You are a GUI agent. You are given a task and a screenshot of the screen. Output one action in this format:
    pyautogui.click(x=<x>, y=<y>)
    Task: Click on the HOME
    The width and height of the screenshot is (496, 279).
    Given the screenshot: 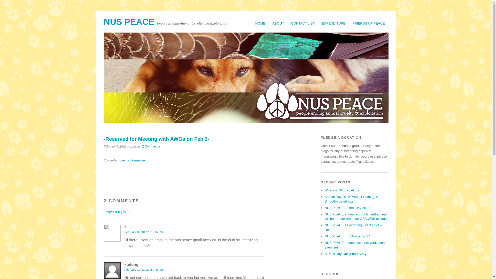 What is the action you would take?
    pyautogui.click(x=260, y=23)
    